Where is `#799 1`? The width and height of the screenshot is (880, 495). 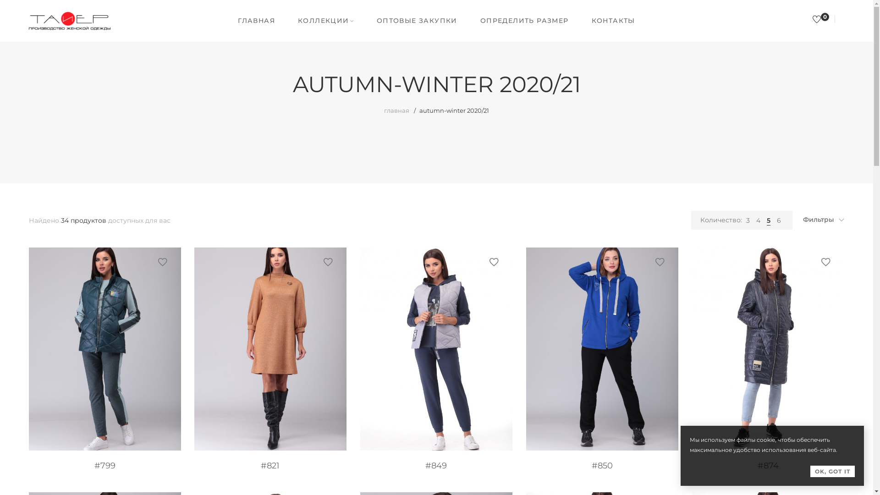
#799 1 is located at coordinates (105, 349).